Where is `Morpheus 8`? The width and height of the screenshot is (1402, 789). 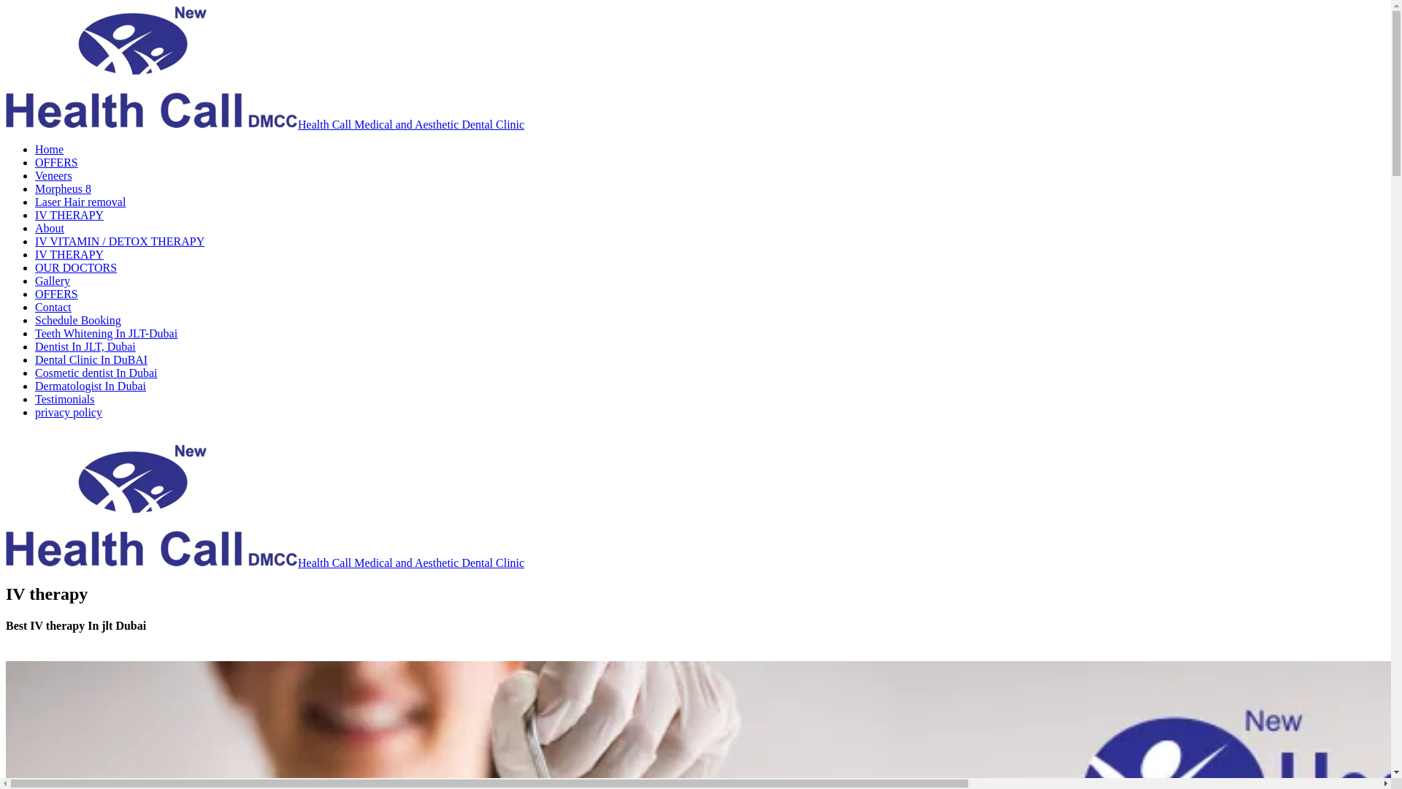
Morpheus 8 is located at coordinates (63, 188).